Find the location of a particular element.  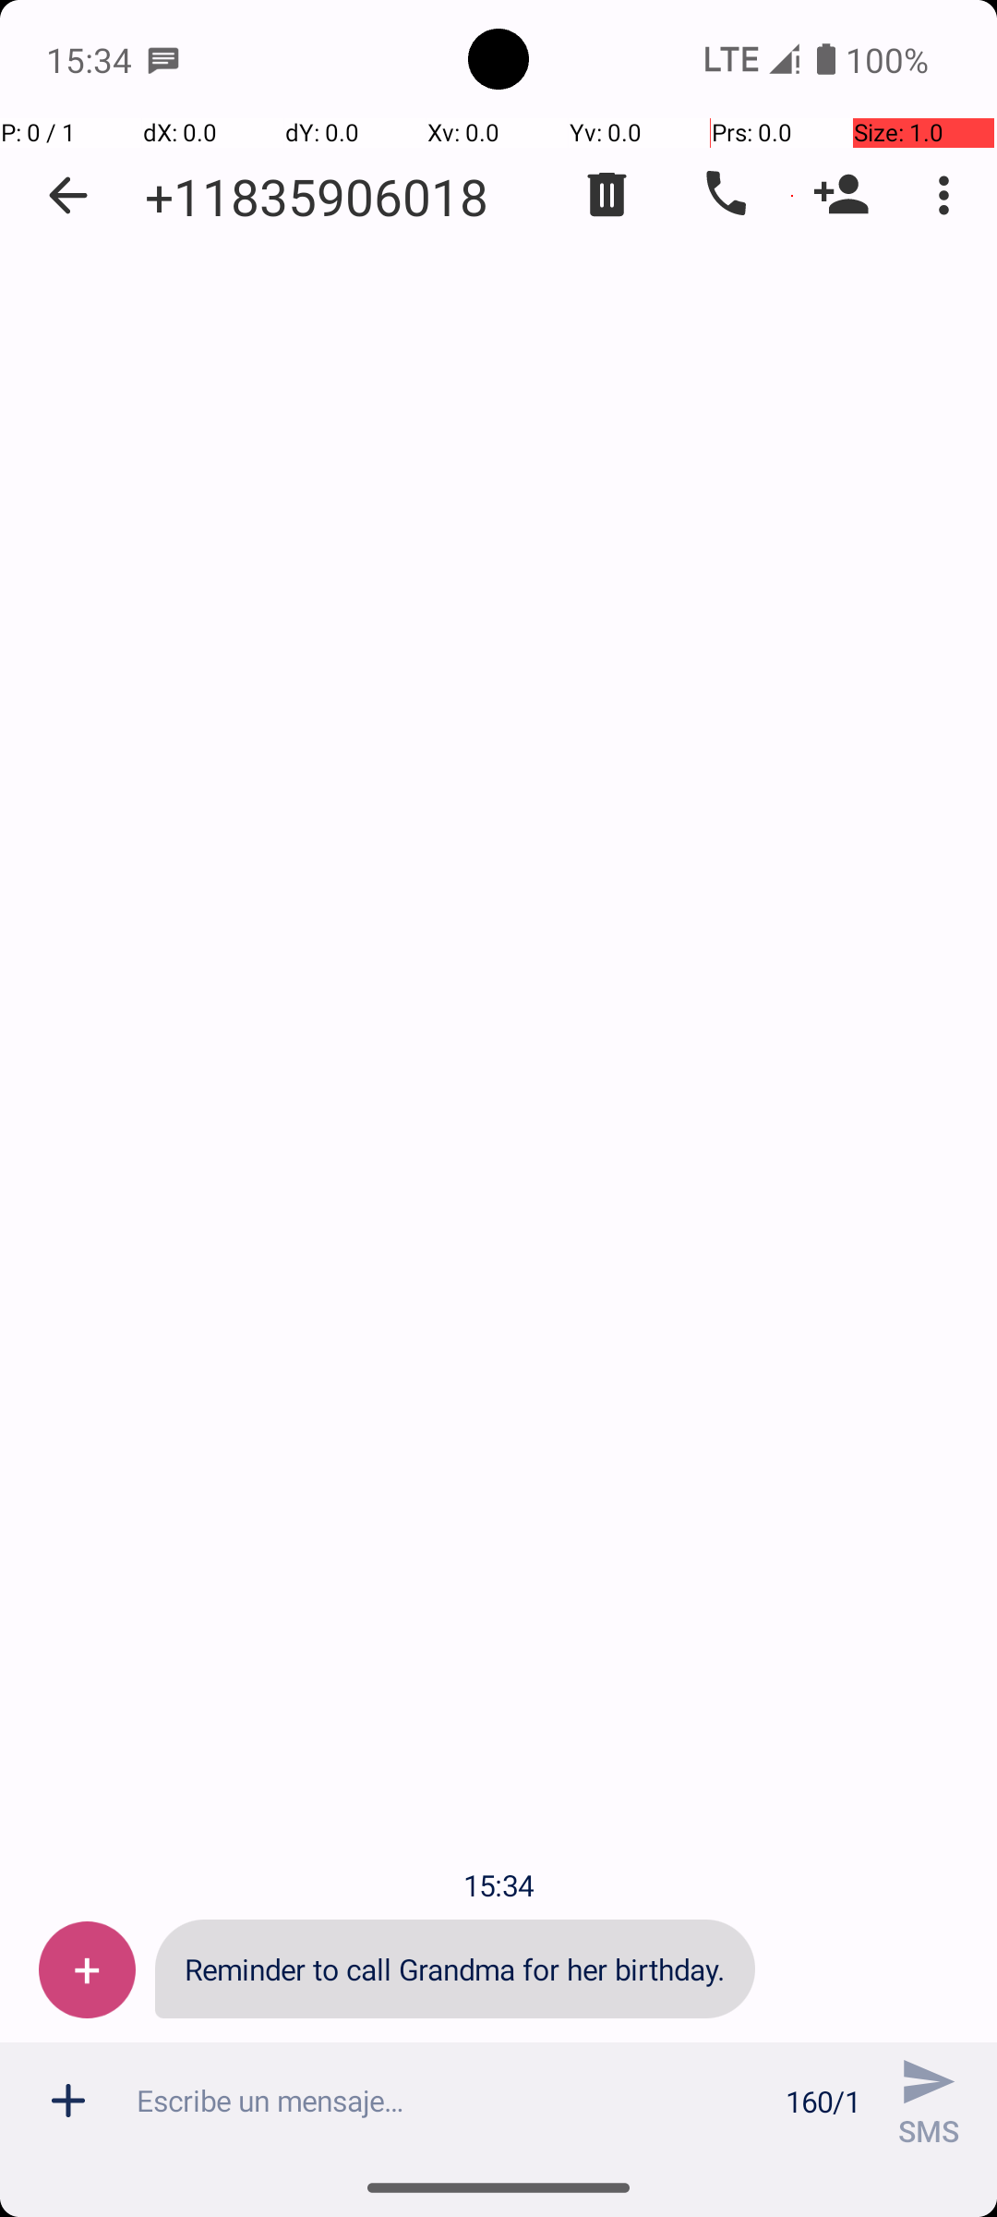

Marcar número is located at coordinates (724, 195).